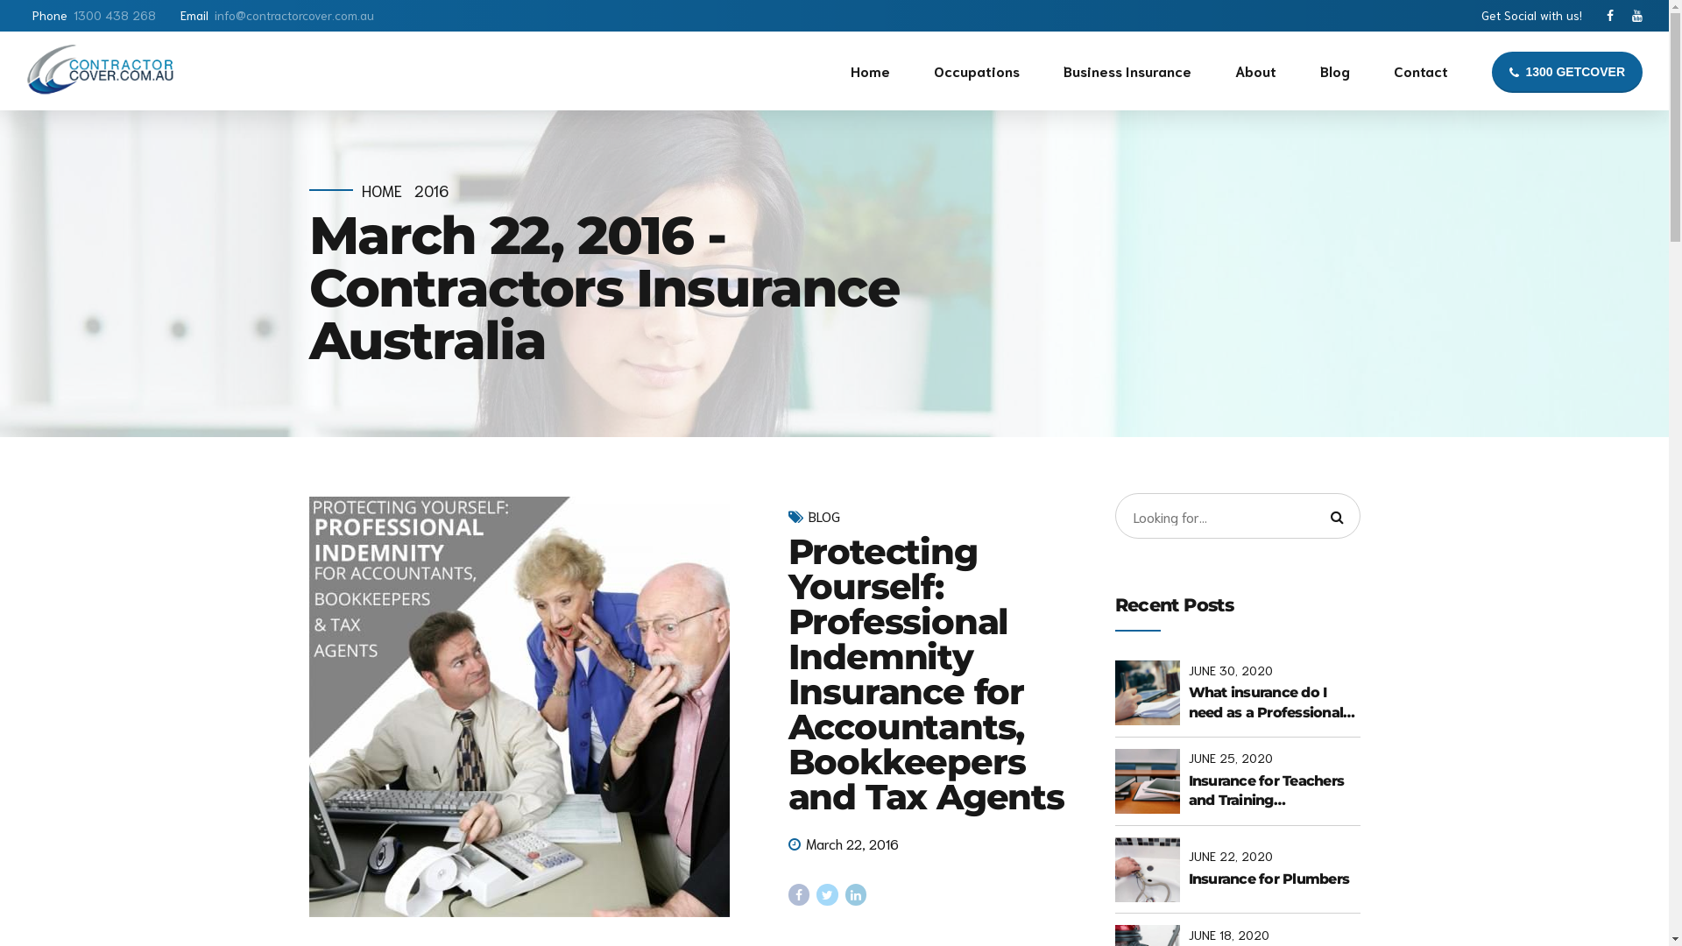 This screenshot has width=1682, height=946. What do you see at coordinates (1274, 879) in the screenshot?
I see `Insurance for Plumbers` at bounding box center [1274, 879].